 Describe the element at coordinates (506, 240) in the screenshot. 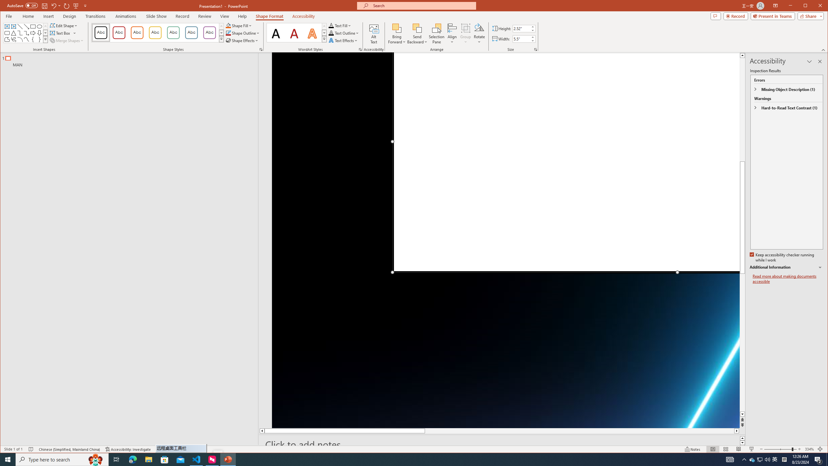

I see `Neon laser lights aligned to form a triangle` at that location.